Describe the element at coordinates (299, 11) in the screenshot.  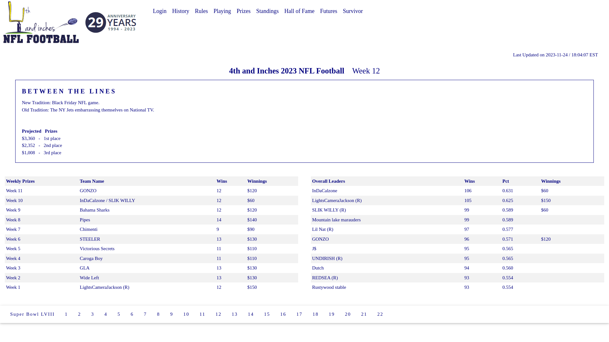
I see `Hall of Fame` at that location.